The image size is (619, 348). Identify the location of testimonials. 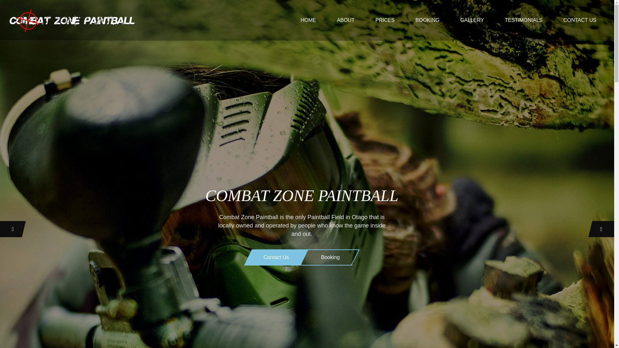
(524, 20).